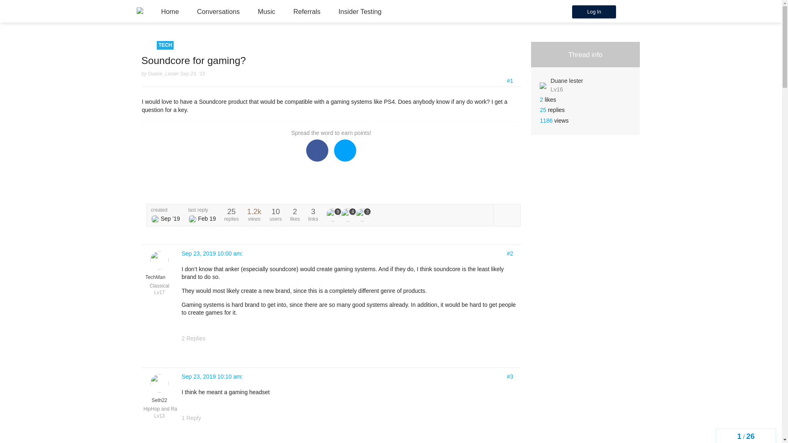 This screenshot has width=788, height=443. Describe the element at coordinates (165, 45) in the screenshot. I see `TECH` at that location.